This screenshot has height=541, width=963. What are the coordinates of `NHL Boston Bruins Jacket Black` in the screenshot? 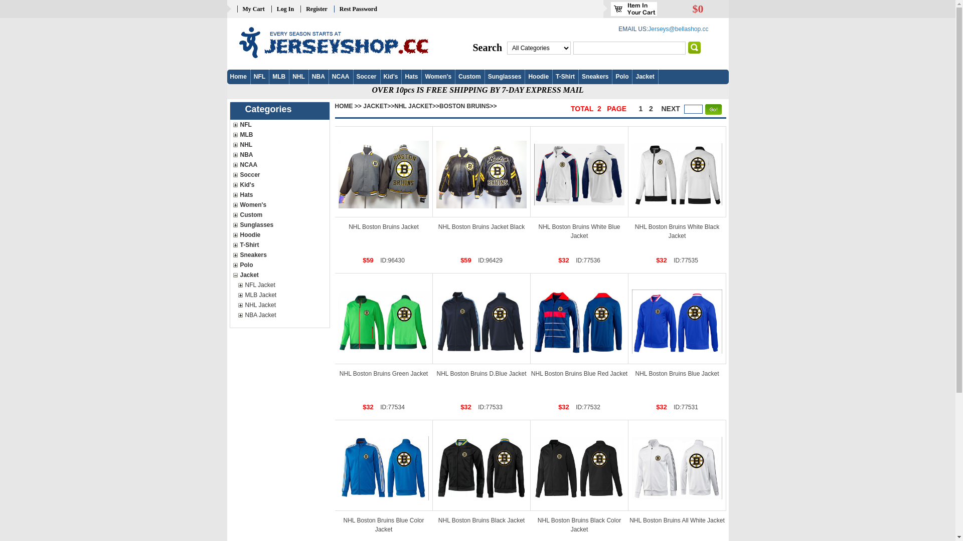 It's located at (481, 227).